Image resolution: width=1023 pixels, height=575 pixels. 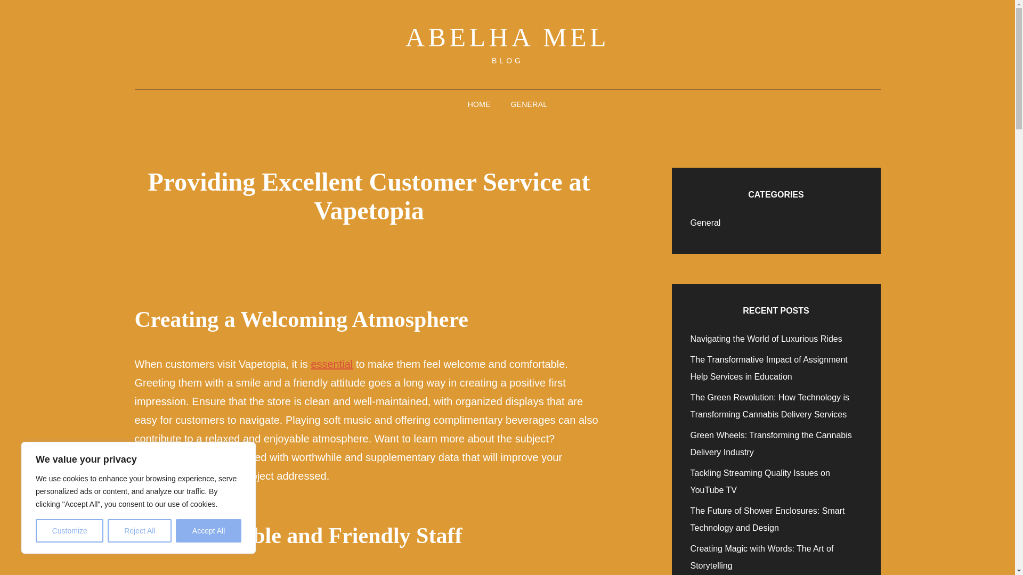 I want to click on Navigating the World of Luxurious Rides, so click(x=766, y=339).